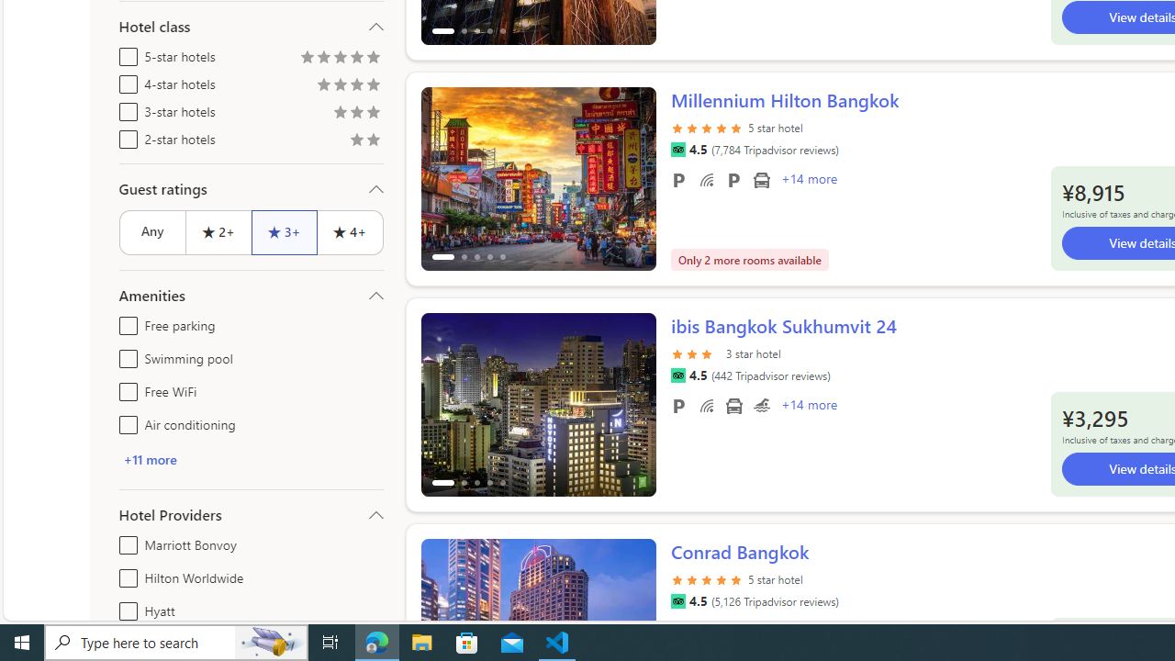 Image resolution: width=1175 pixels, height=661 pixels. I want to click on Hotel Providers, so click(252, 514).